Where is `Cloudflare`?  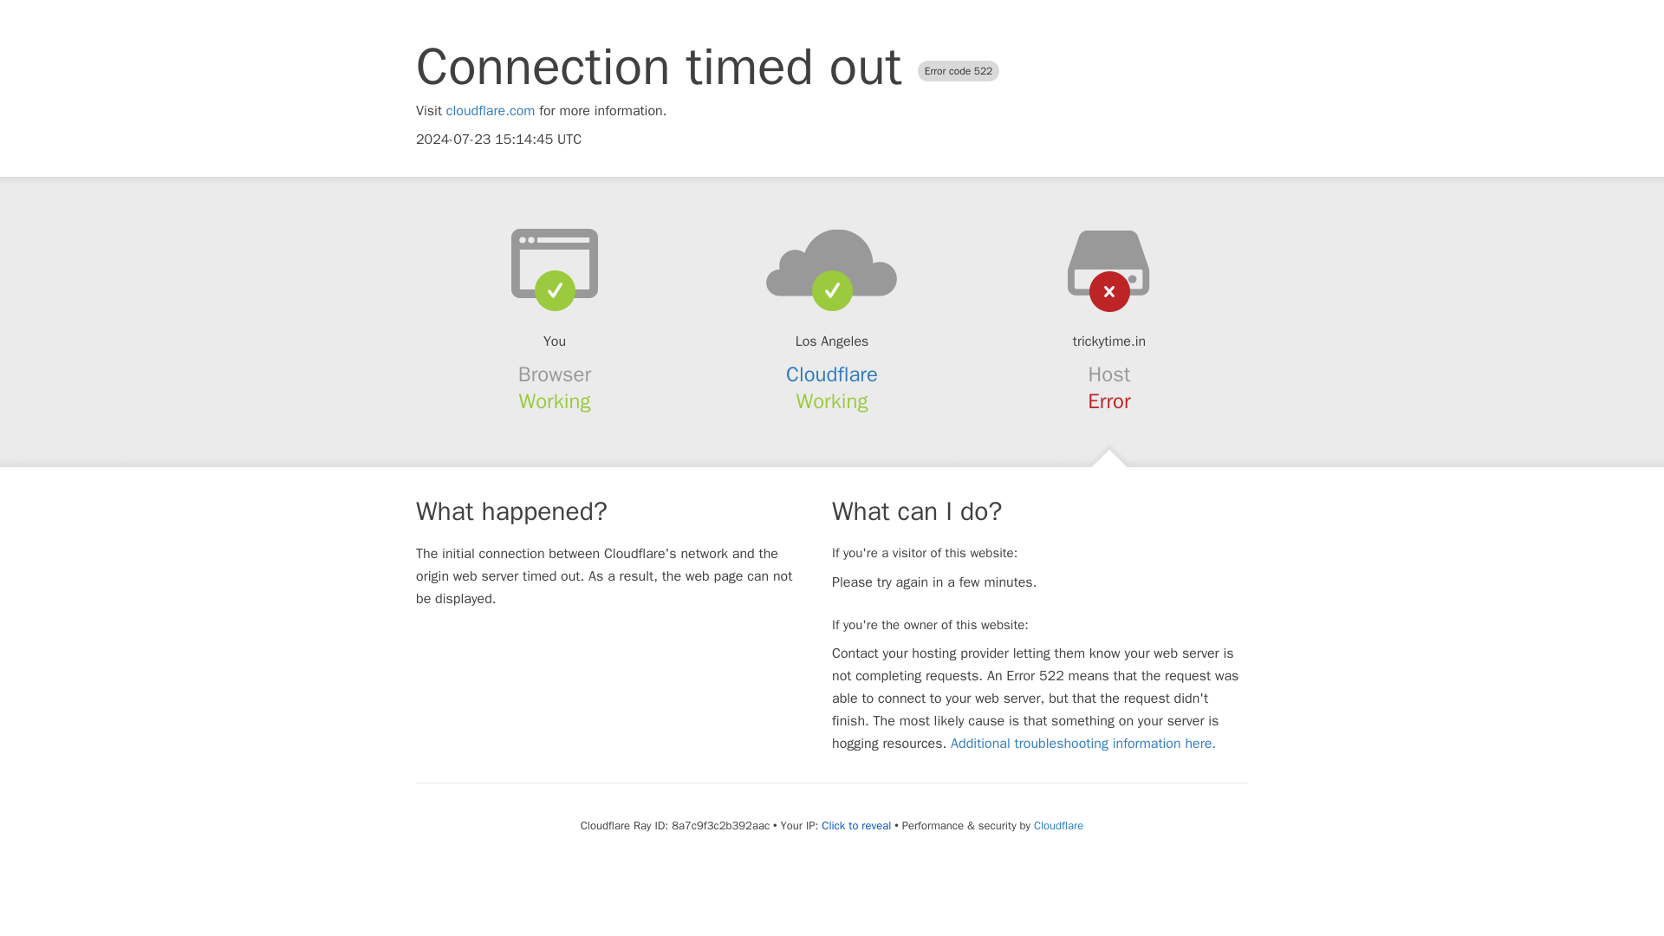
Cloudflare is located at coordinates (1057, 825).